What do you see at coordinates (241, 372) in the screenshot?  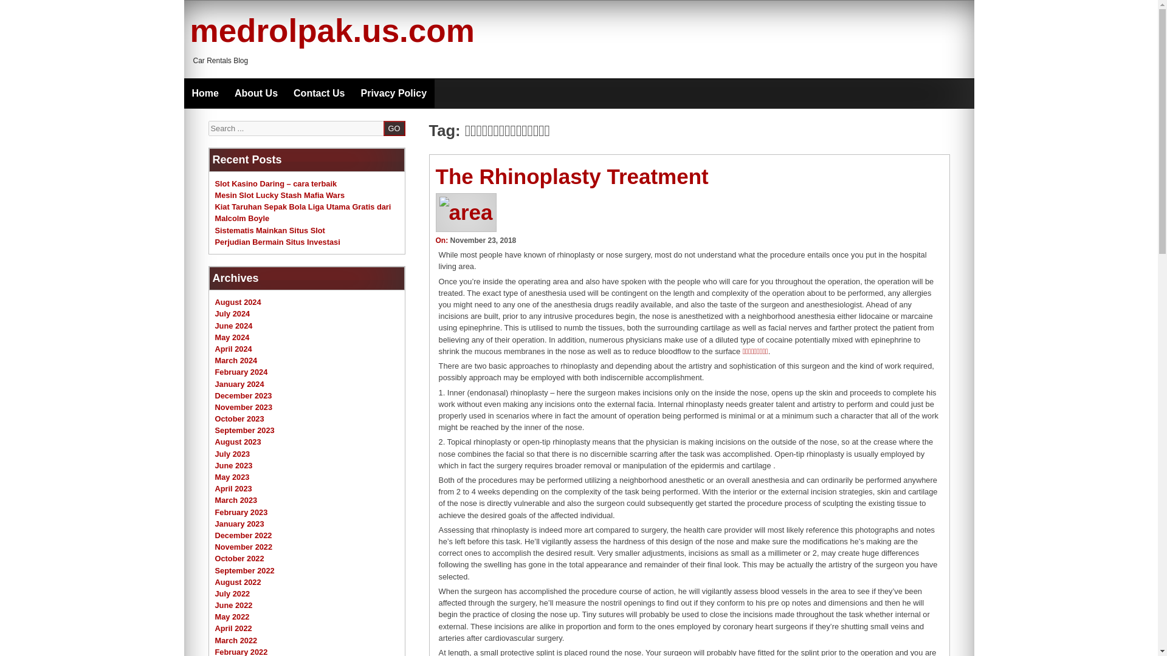 I see `February 2024` at bounding box center [241, 372].